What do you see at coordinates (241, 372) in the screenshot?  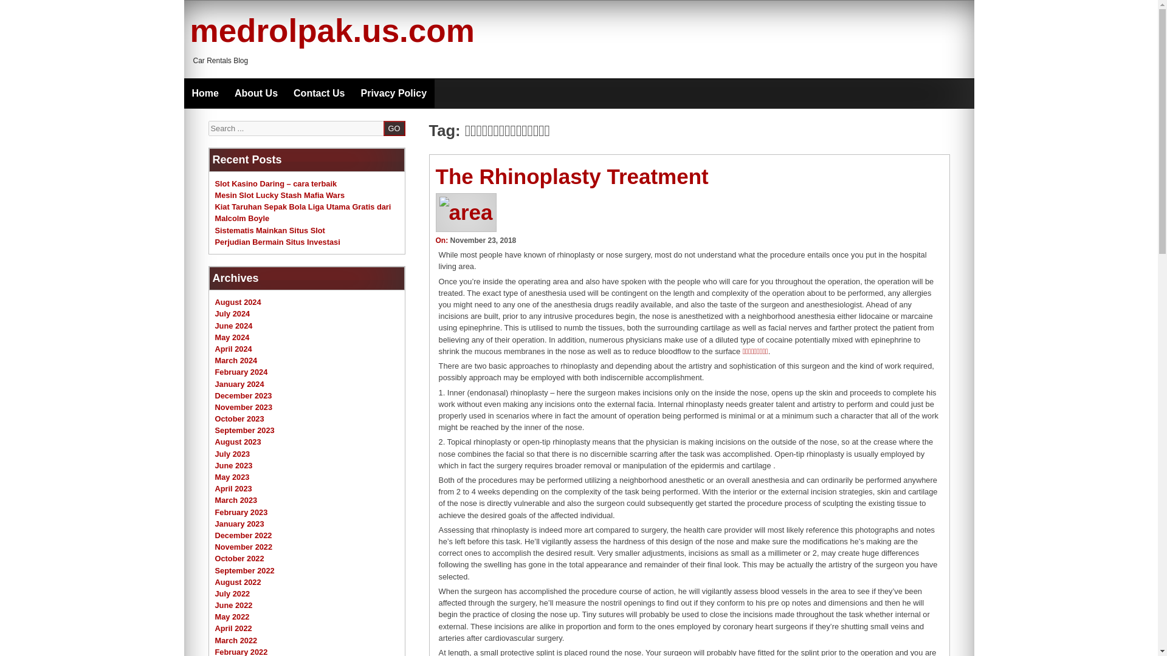 I see `February 2024` at bounding box center [241, 372].